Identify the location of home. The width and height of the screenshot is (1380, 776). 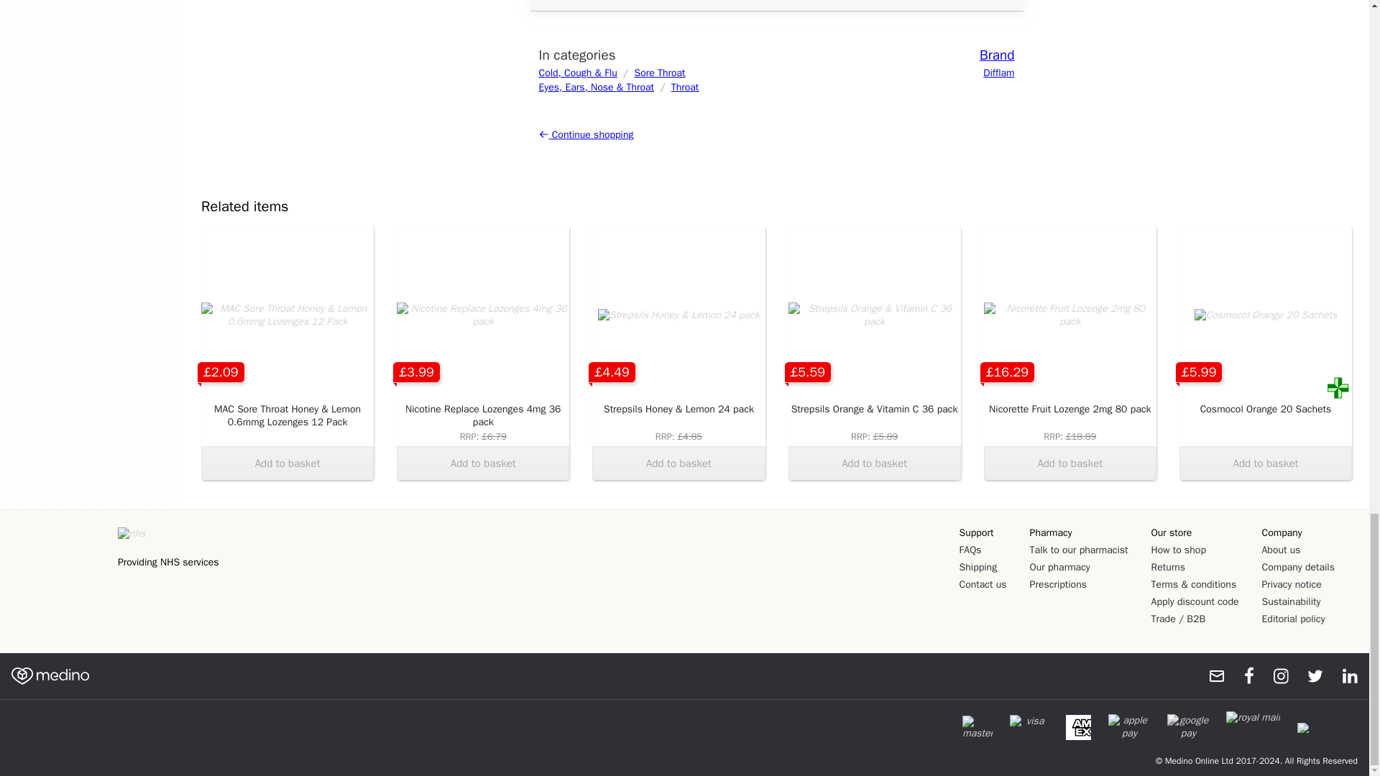
(50, 675).